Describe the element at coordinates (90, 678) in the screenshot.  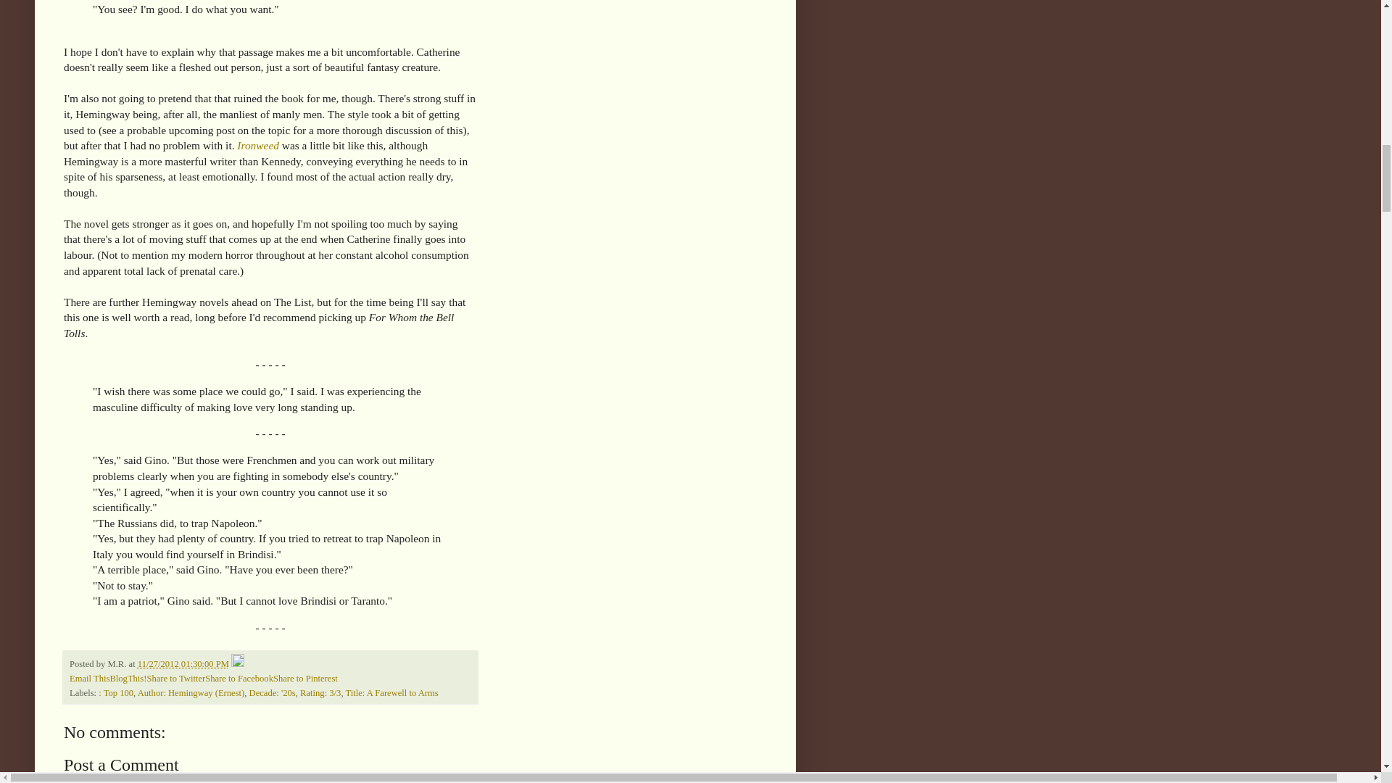
I see `Email This` at that location.